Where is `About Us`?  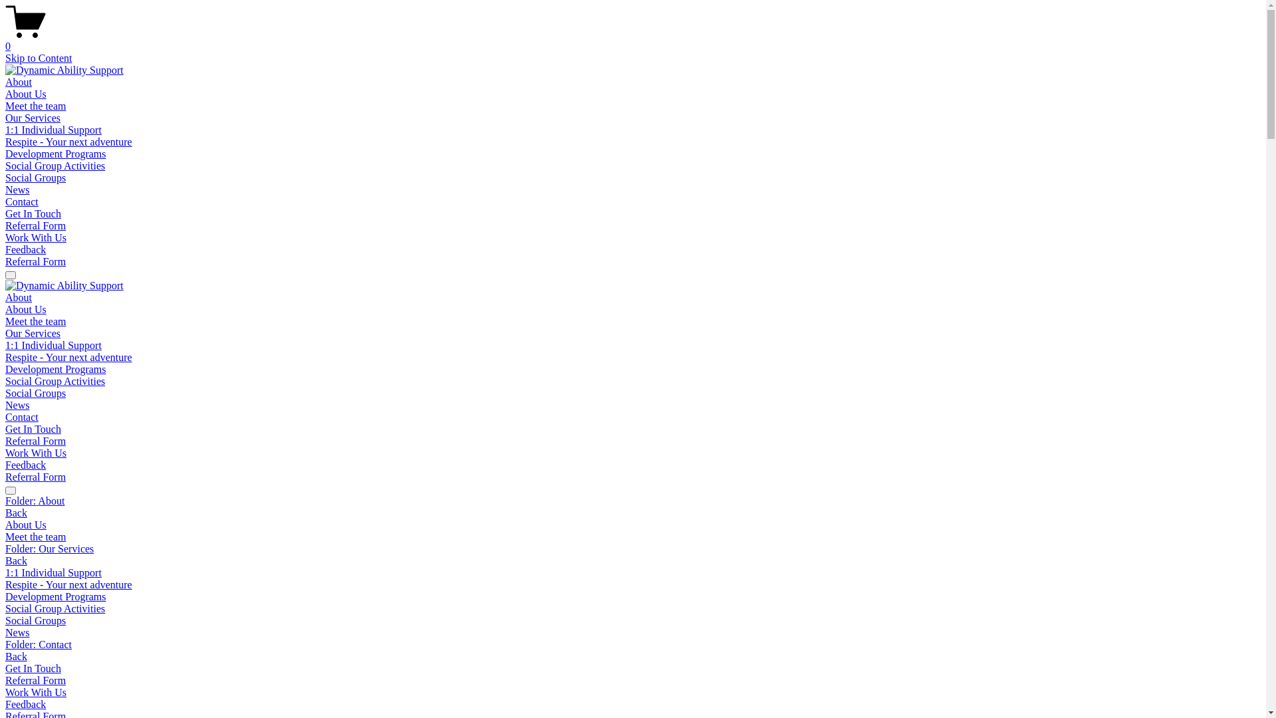 About Us is located at coordinates (633, 525).